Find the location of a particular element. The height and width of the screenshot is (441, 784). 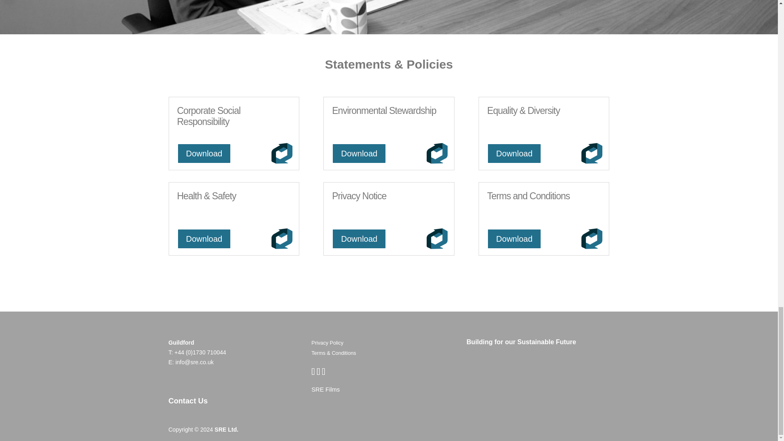

Download is located at coordinates (514, 239).